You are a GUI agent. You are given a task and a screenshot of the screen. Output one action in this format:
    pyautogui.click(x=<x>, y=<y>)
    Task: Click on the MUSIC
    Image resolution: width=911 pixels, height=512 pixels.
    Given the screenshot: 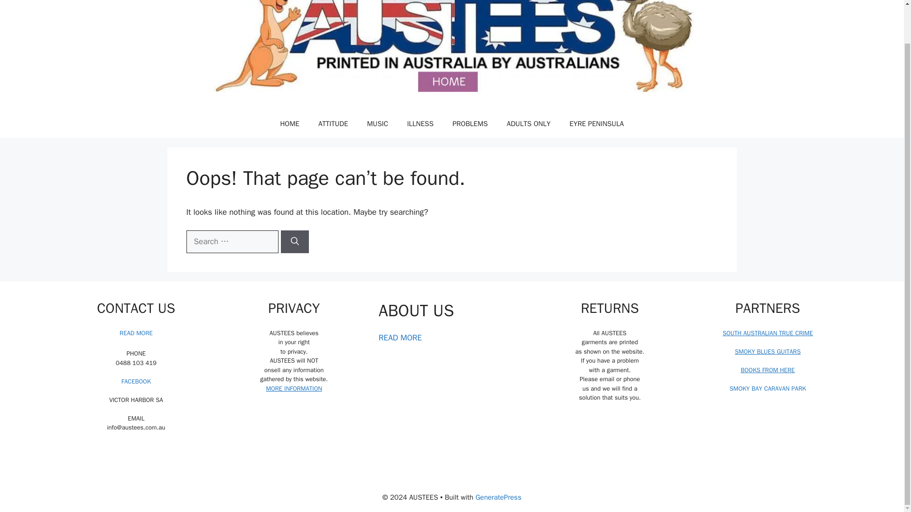 What is the action you would take?
    pyautogui.click(x=378, y=123)
    